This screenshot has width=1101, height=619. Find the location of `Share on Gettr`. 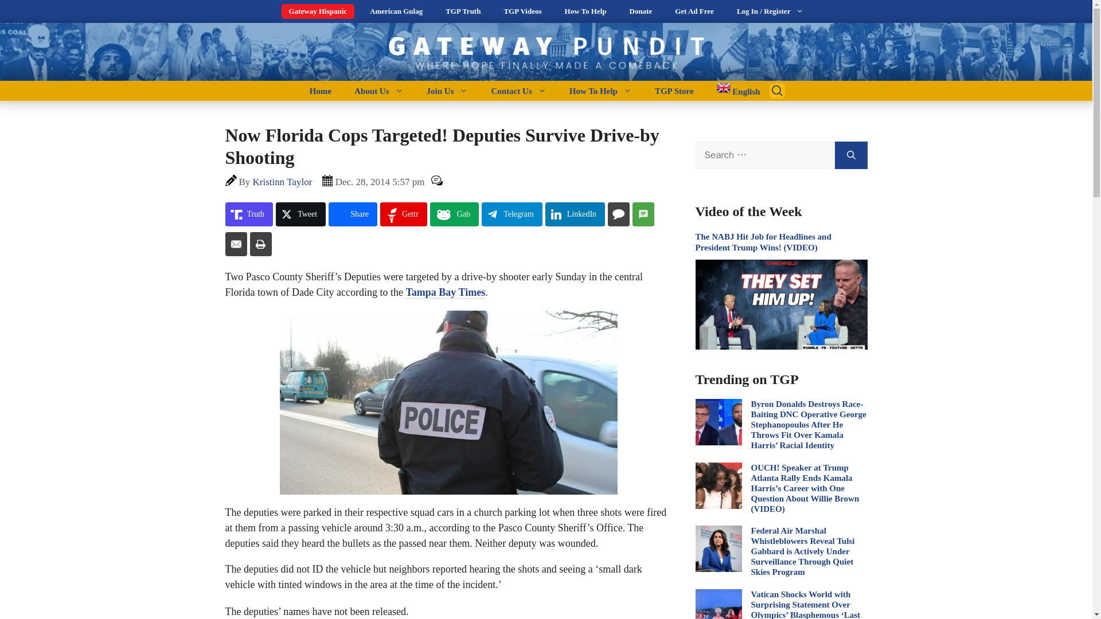

Share on Gettr is located at coordinates (403, 214).